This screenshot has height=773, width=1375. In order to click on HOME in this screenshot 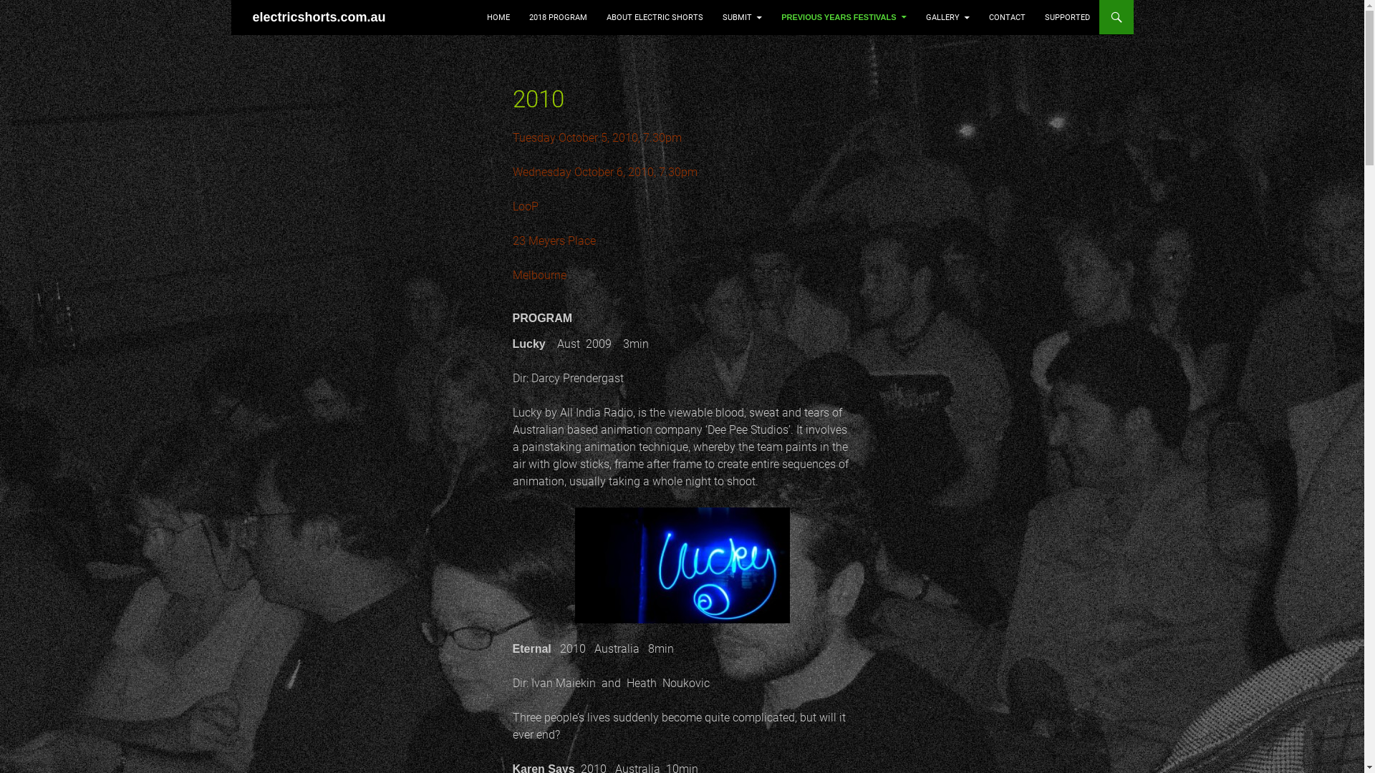, I will do `click(498, 18)`.